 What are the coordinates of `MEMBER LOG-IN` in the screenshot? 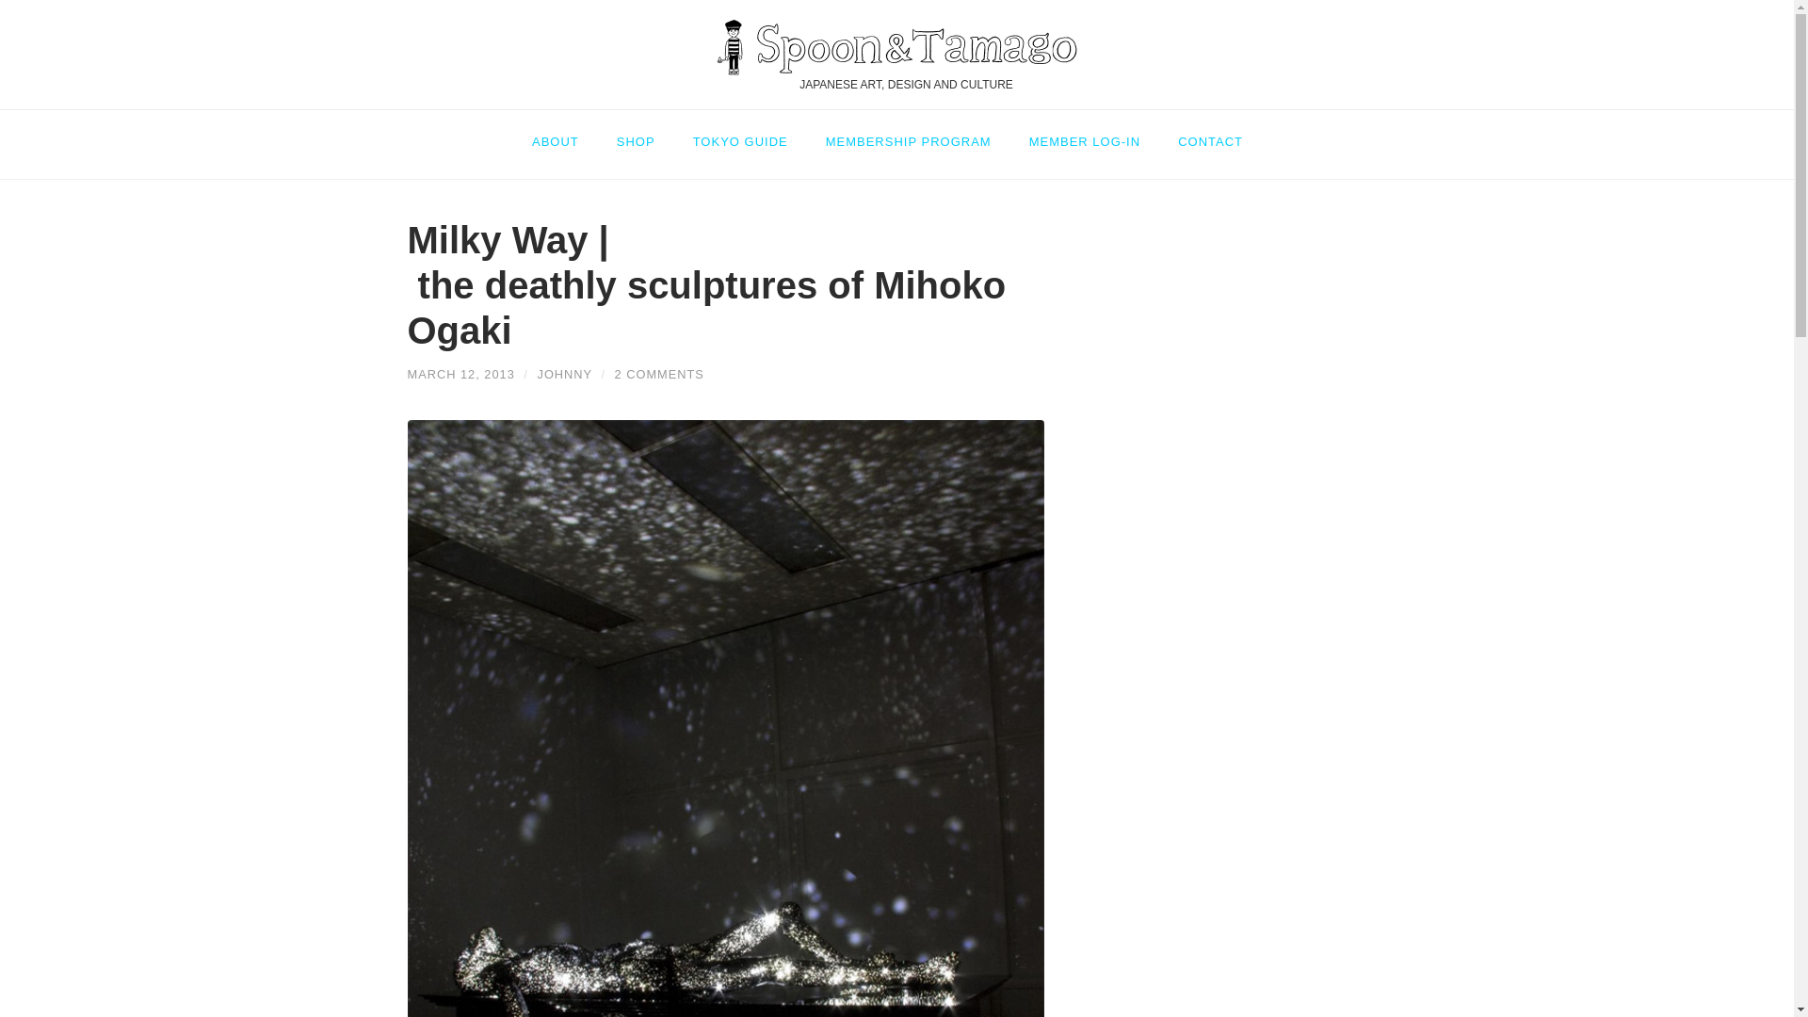 It's located at (1085, 133).